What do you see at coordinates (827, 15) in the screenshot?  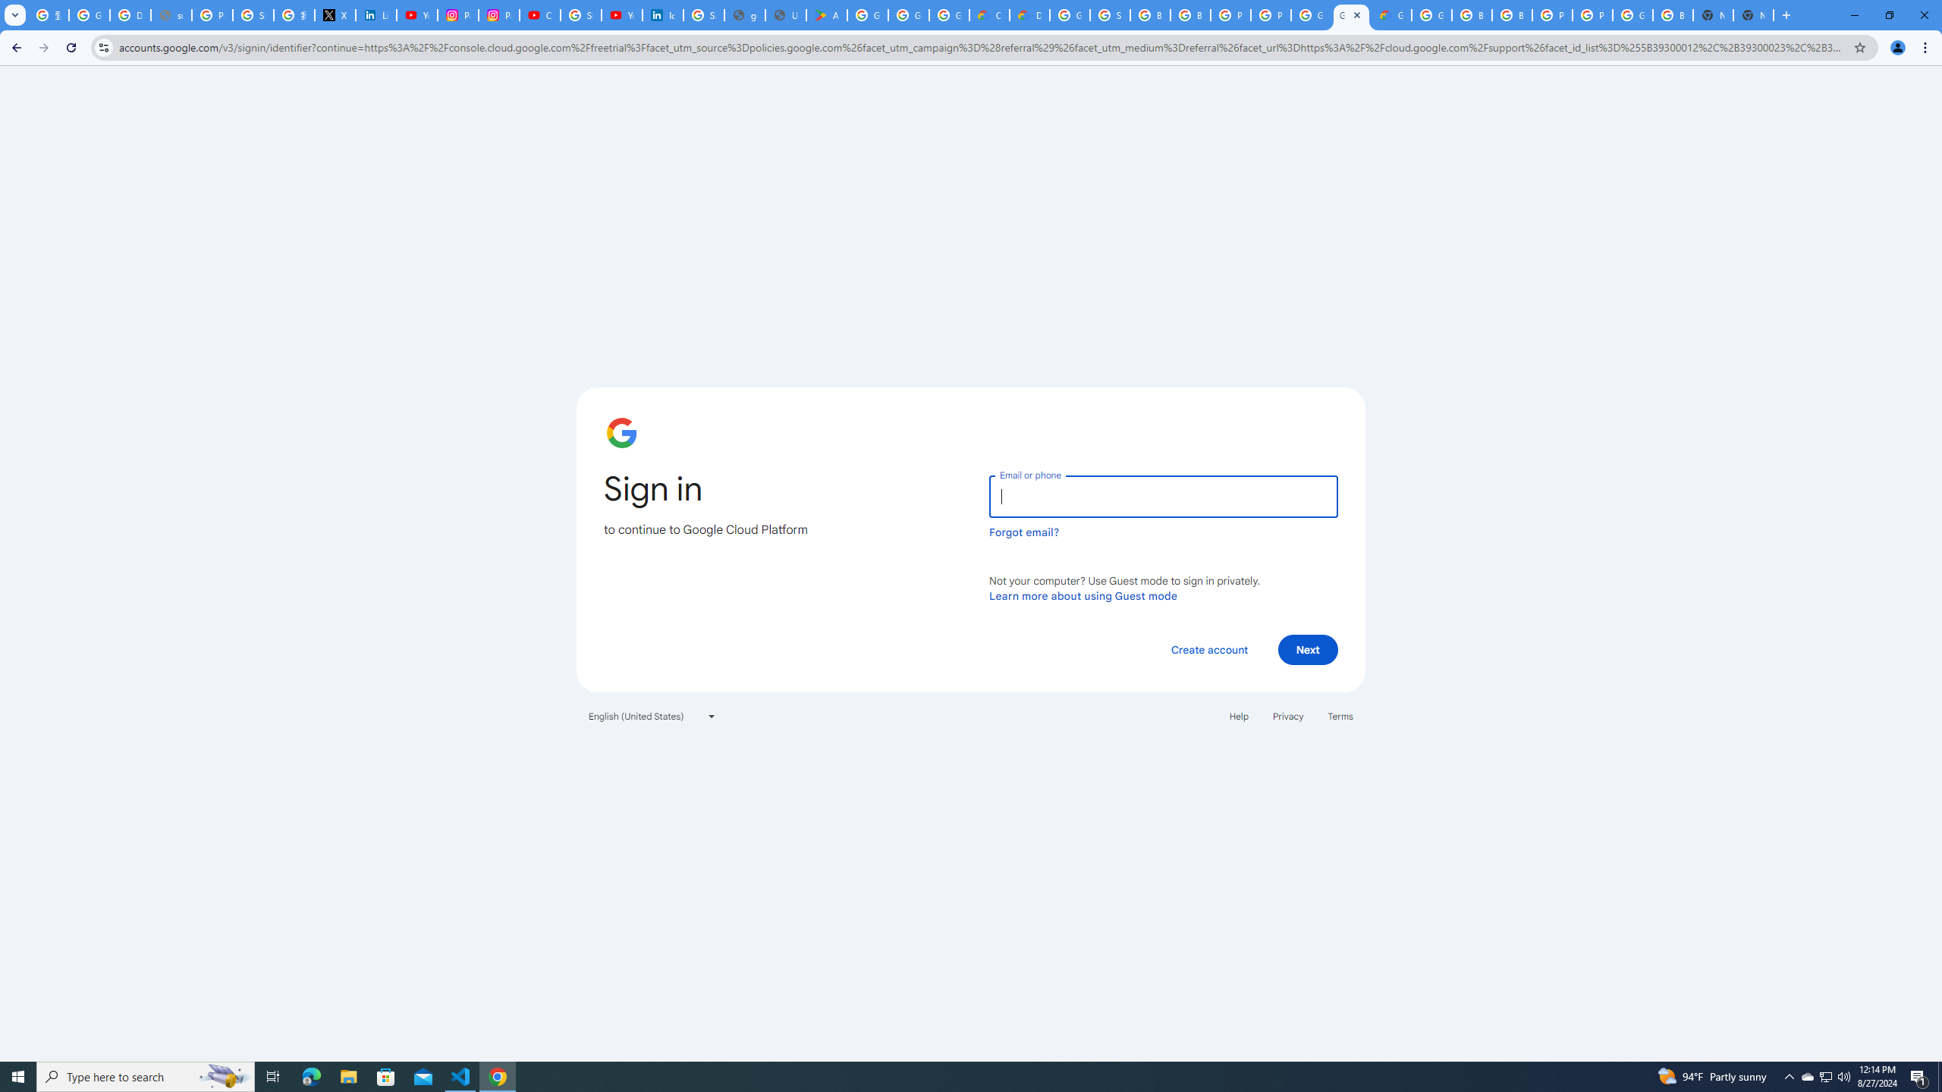 I see `Android Apps on Google Play` at bounding box center [827, 15].